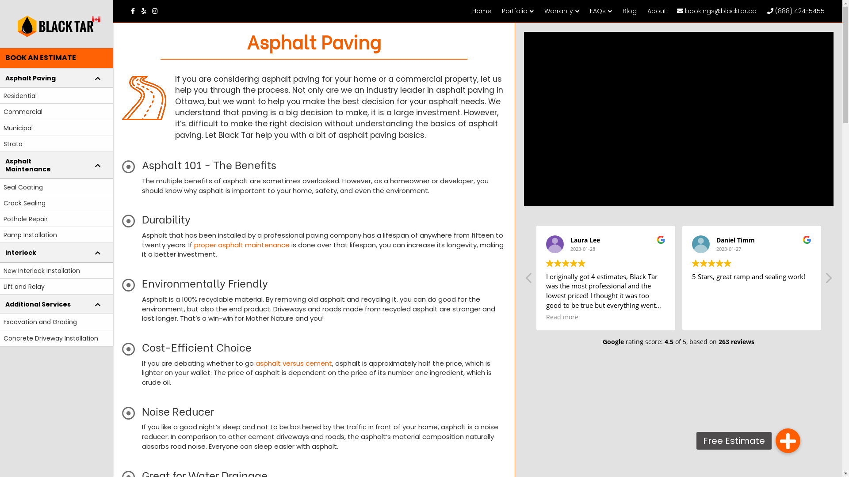  I want to click on Portfolio, so click(518, 11).